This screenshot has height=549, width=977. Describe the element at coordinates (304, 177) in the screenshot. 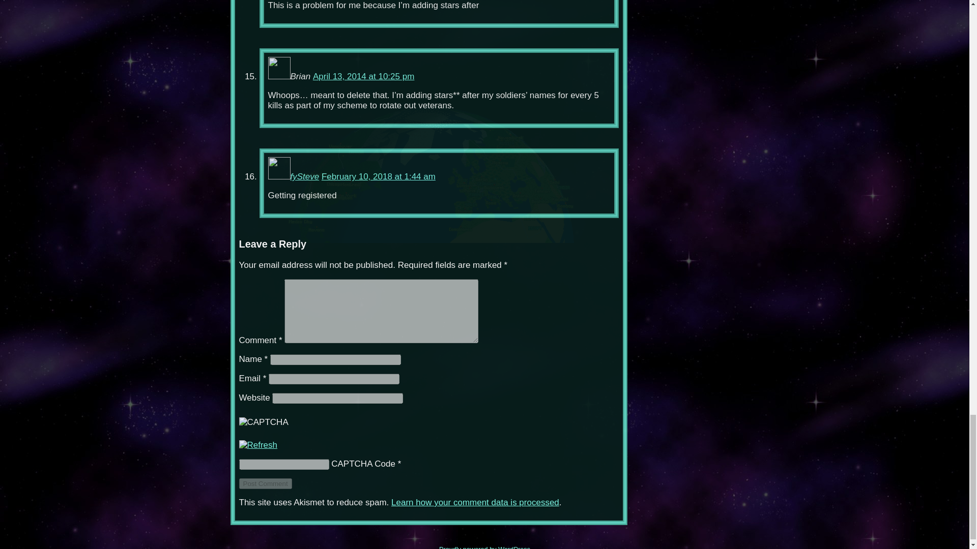

I see `fySteve` at that location.